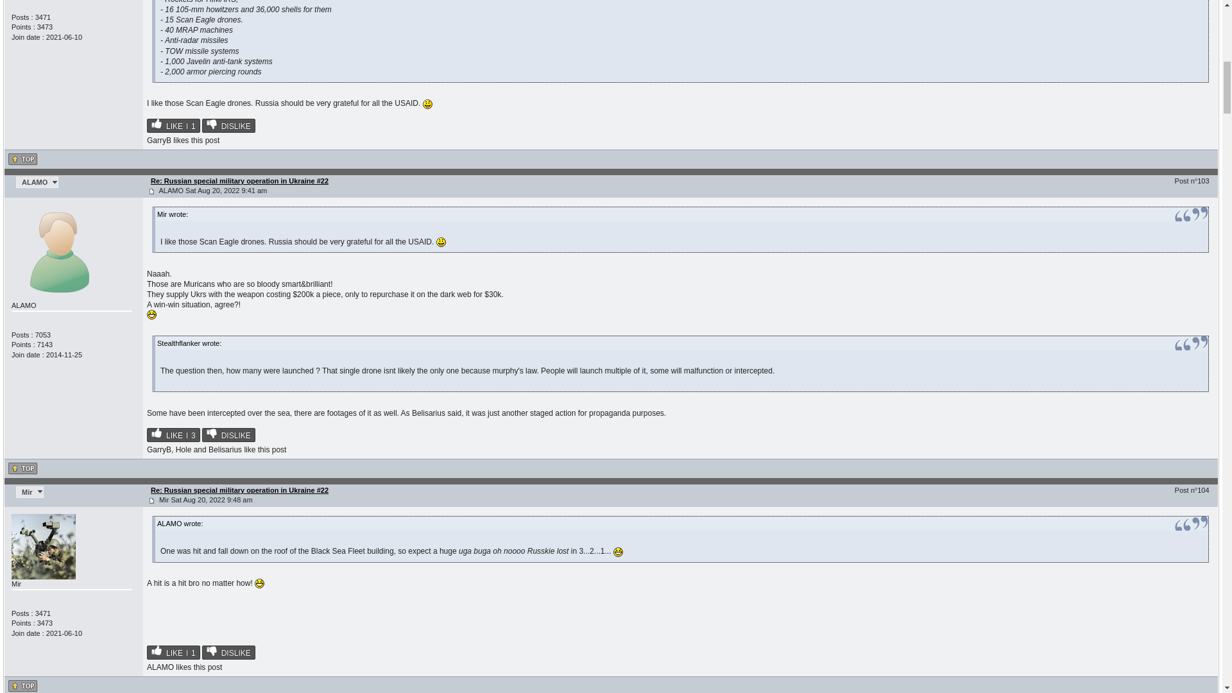 This screenshot has width=1232, height=693. Describe the element at coordinates (30, 492) in the screenshot. I see `Mir` at that location.